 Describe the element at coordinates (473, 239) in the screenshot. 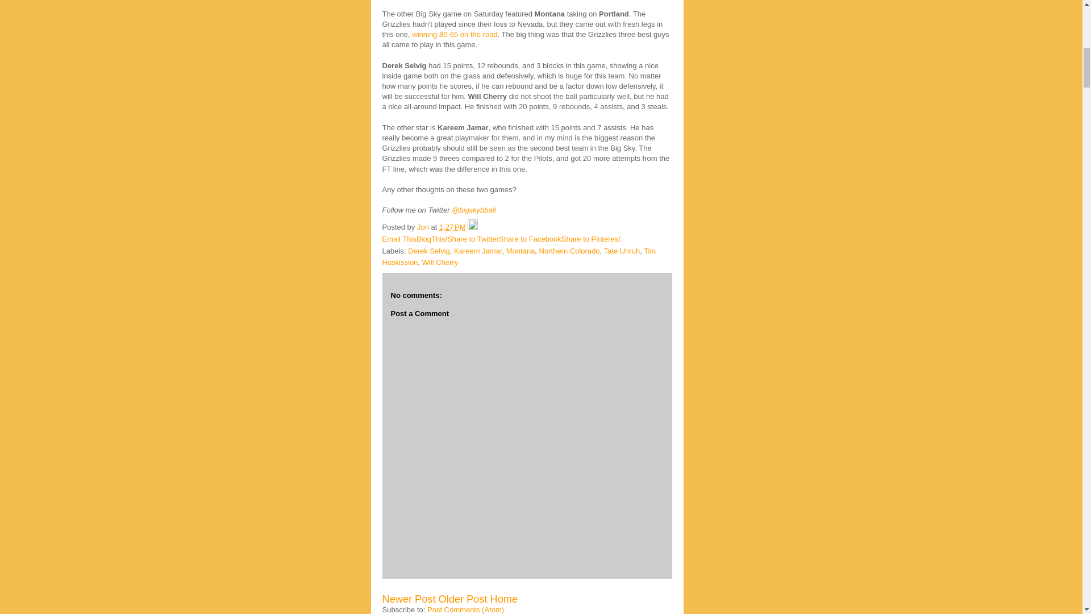

I see `Share to Twitter` at that location.